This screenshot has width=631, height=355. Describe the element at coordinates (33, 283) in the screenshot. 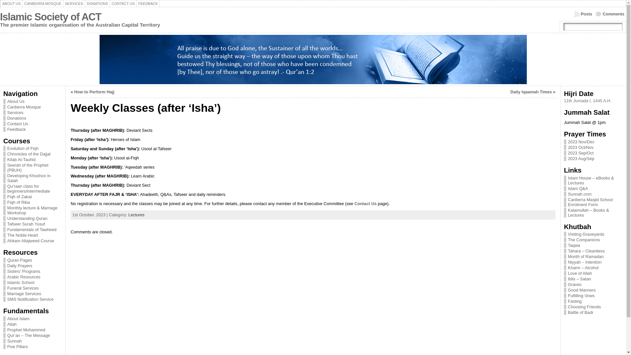

I see `Islamic School` at that location.